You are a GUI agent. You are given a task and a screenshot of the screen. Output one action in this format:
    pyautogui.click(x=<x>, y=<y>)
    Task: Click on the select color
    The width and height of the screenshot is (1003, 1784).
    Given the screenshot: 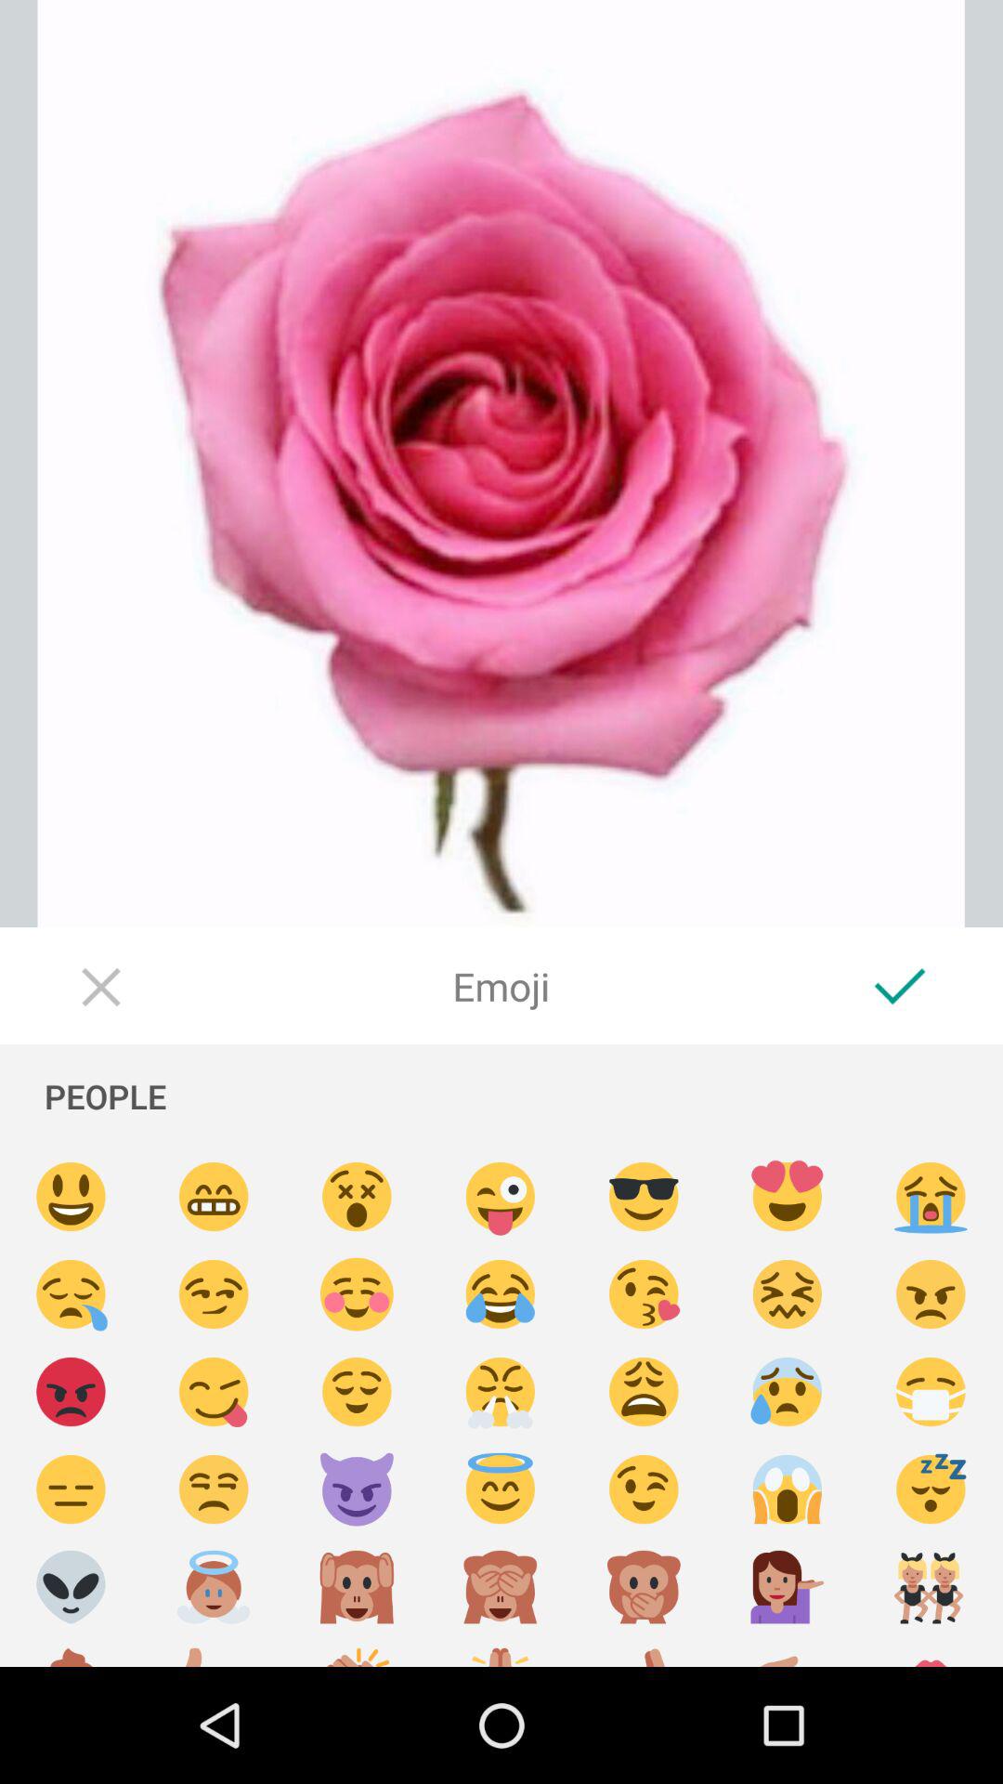 What is the action you would take?
    pyautogui.click(x=788, y=1587)
    